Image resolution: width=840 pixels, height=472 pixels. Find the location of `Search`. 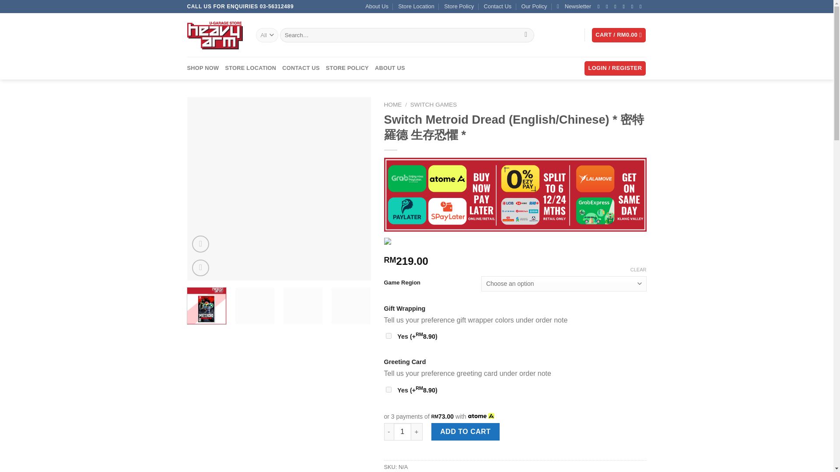

Search is located at coordinates (526, 35).